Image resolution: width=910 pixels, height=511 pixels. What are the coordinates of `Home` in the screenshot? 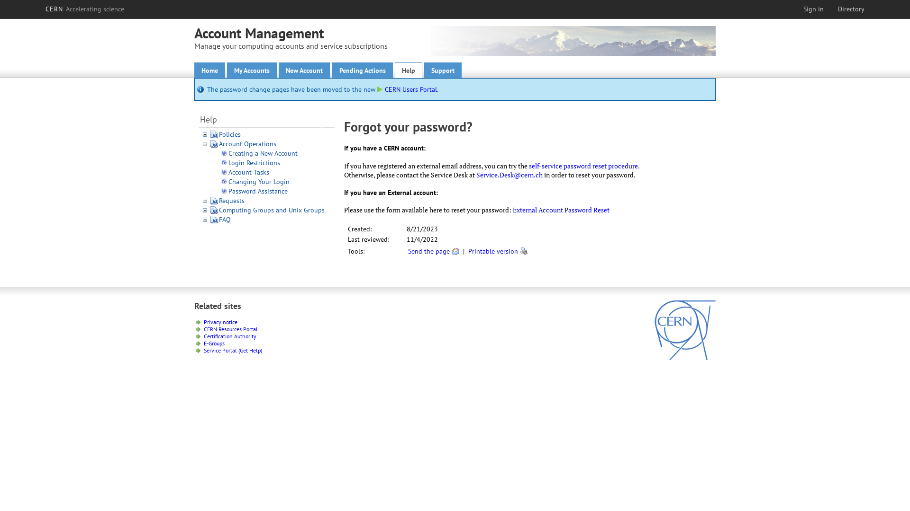 It's located at (209, 70).